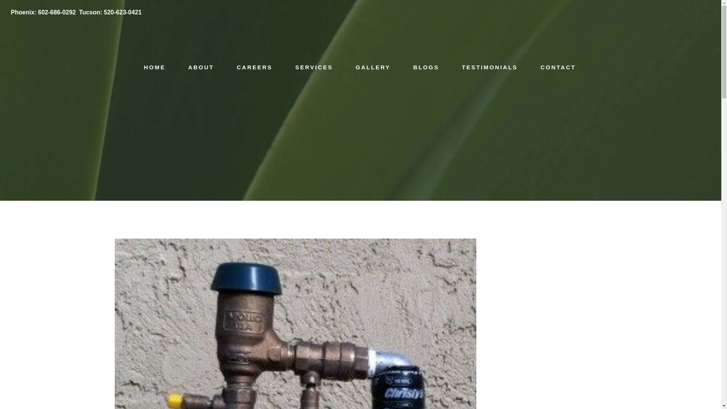  Describe the element at coordinates (314, 67) in the screenshot. I see `SERVICES` at that location.